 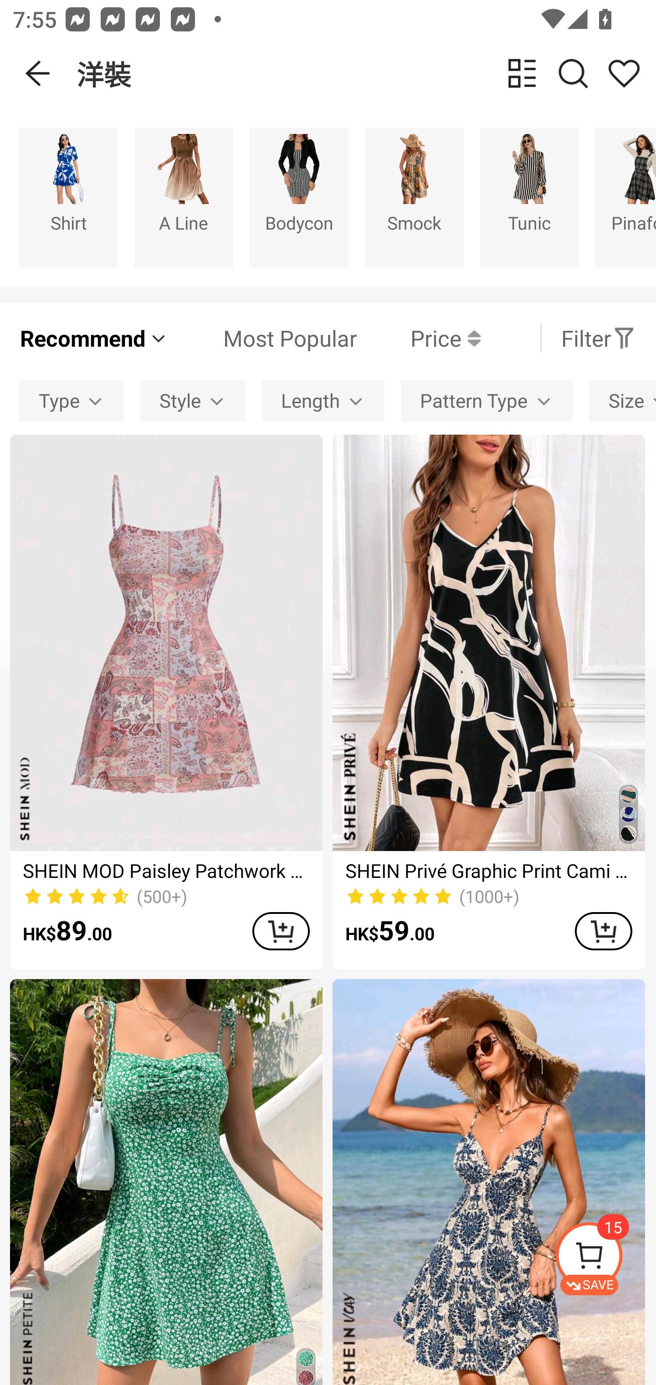 I want to click on Bodycon, so click(x=299, y=197).